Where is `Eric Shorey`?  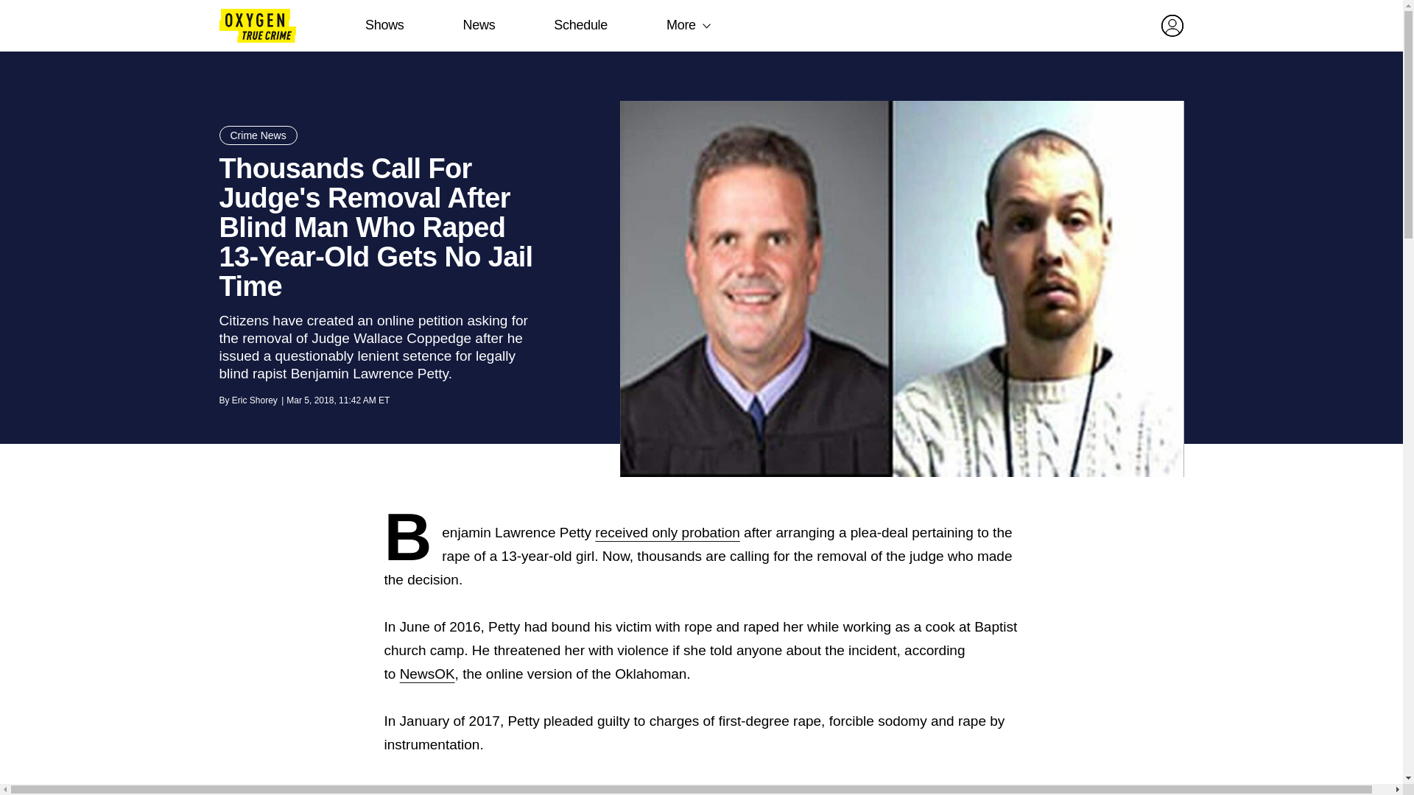
Eric Shorey is located at coordinates (254, 400).